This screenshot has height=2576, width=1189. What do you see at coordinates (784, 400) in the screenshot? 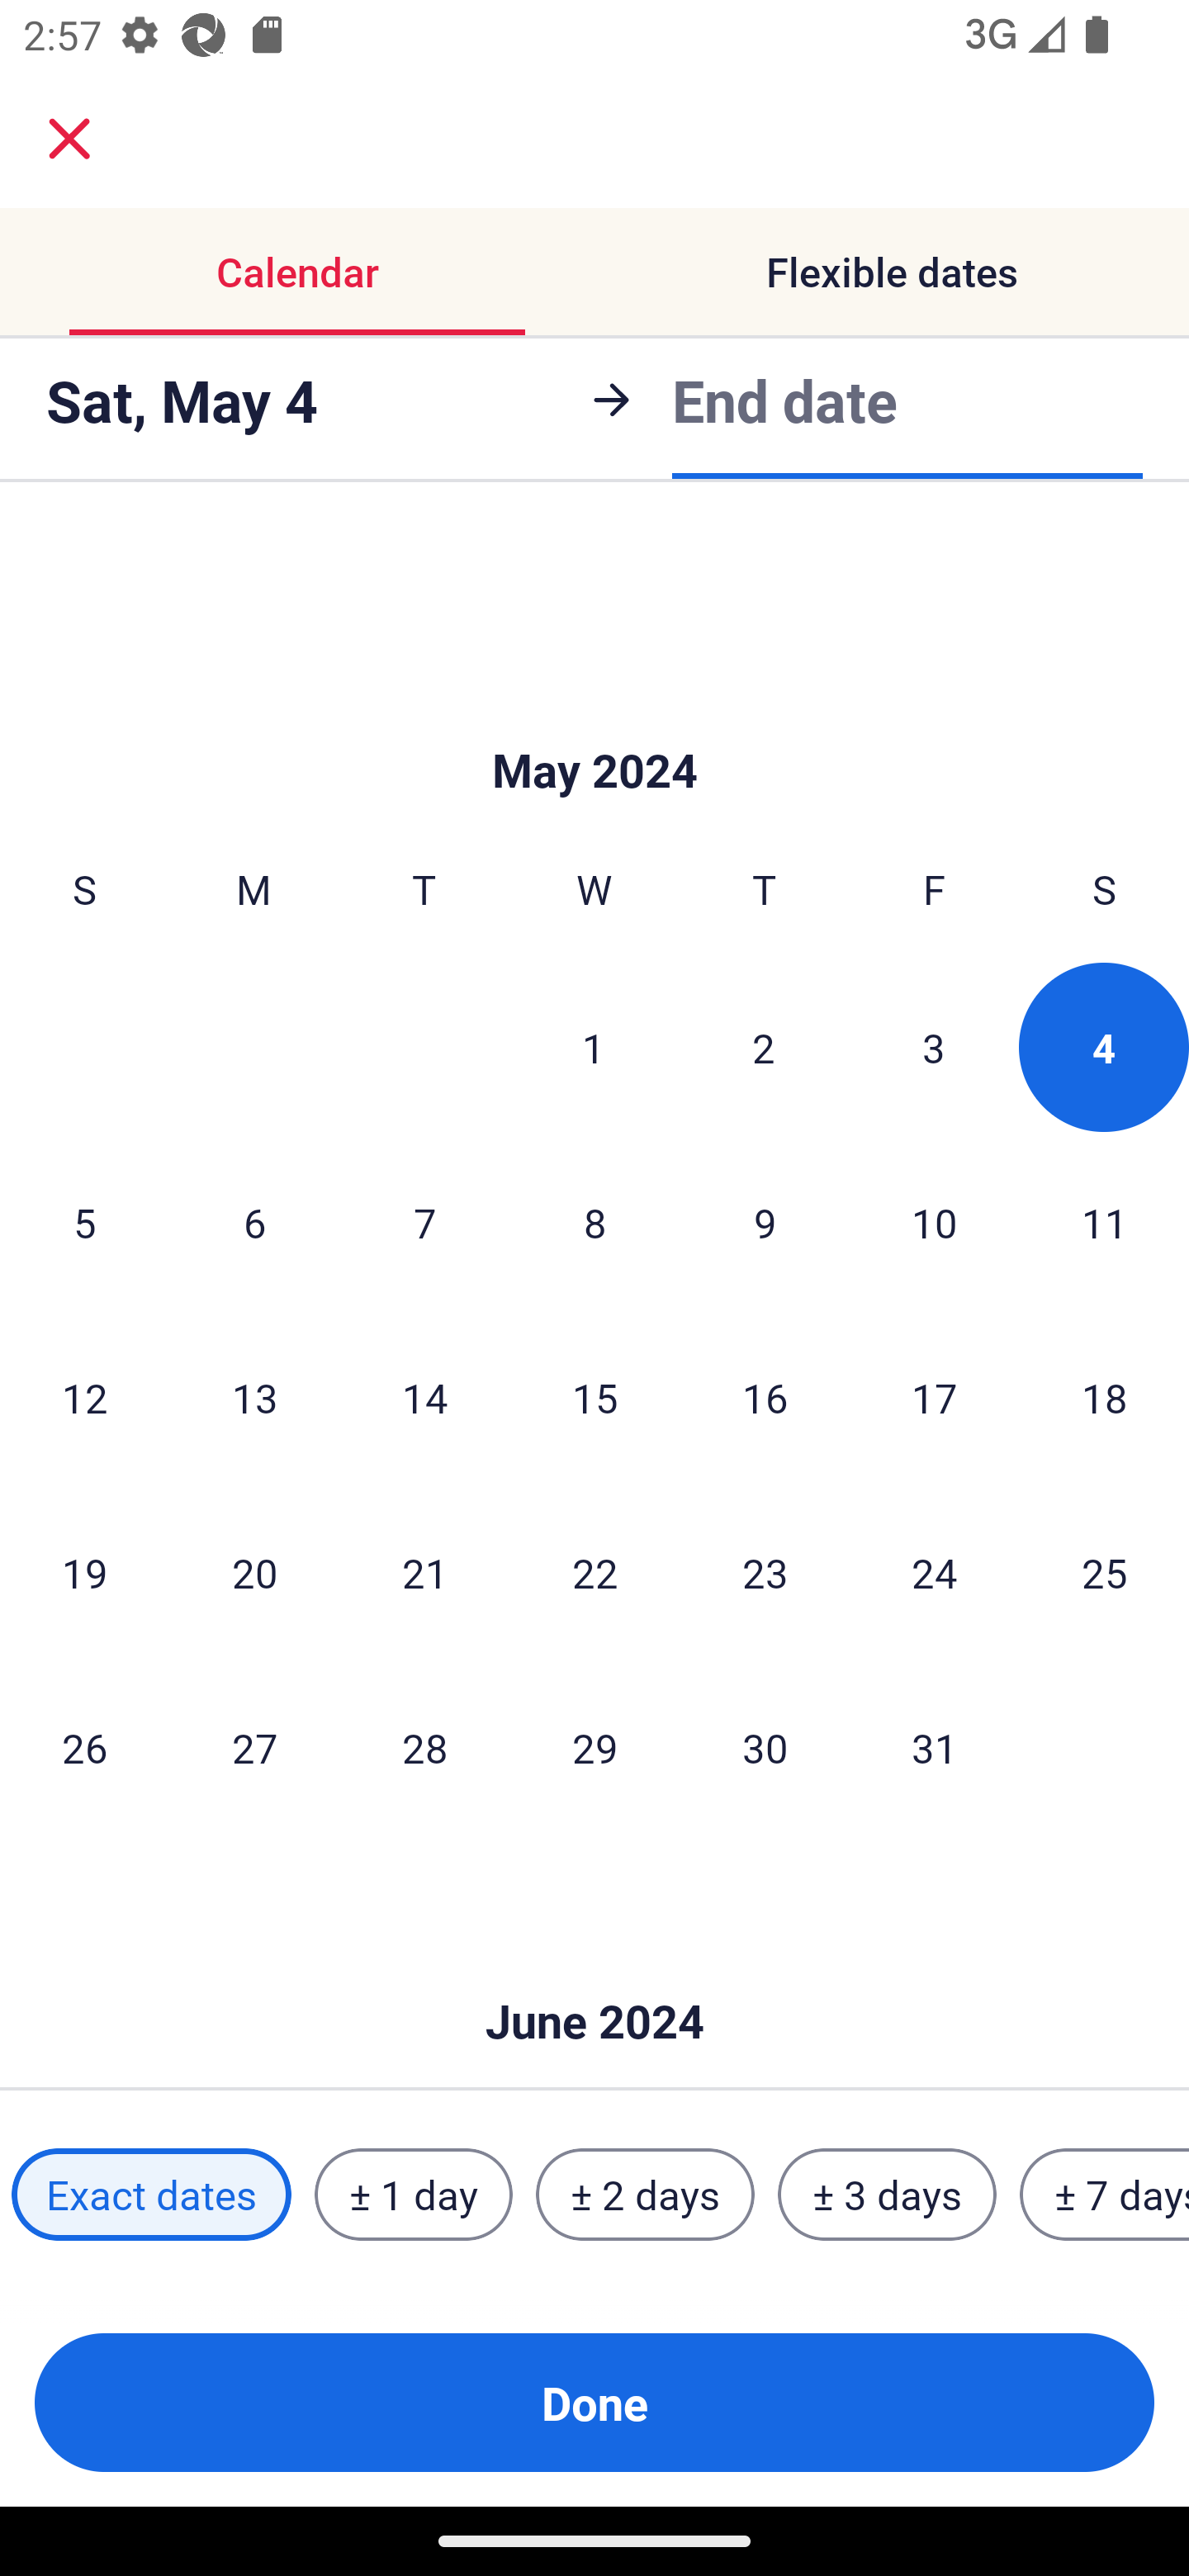
I see `End date` at bounding box center [784, 400].